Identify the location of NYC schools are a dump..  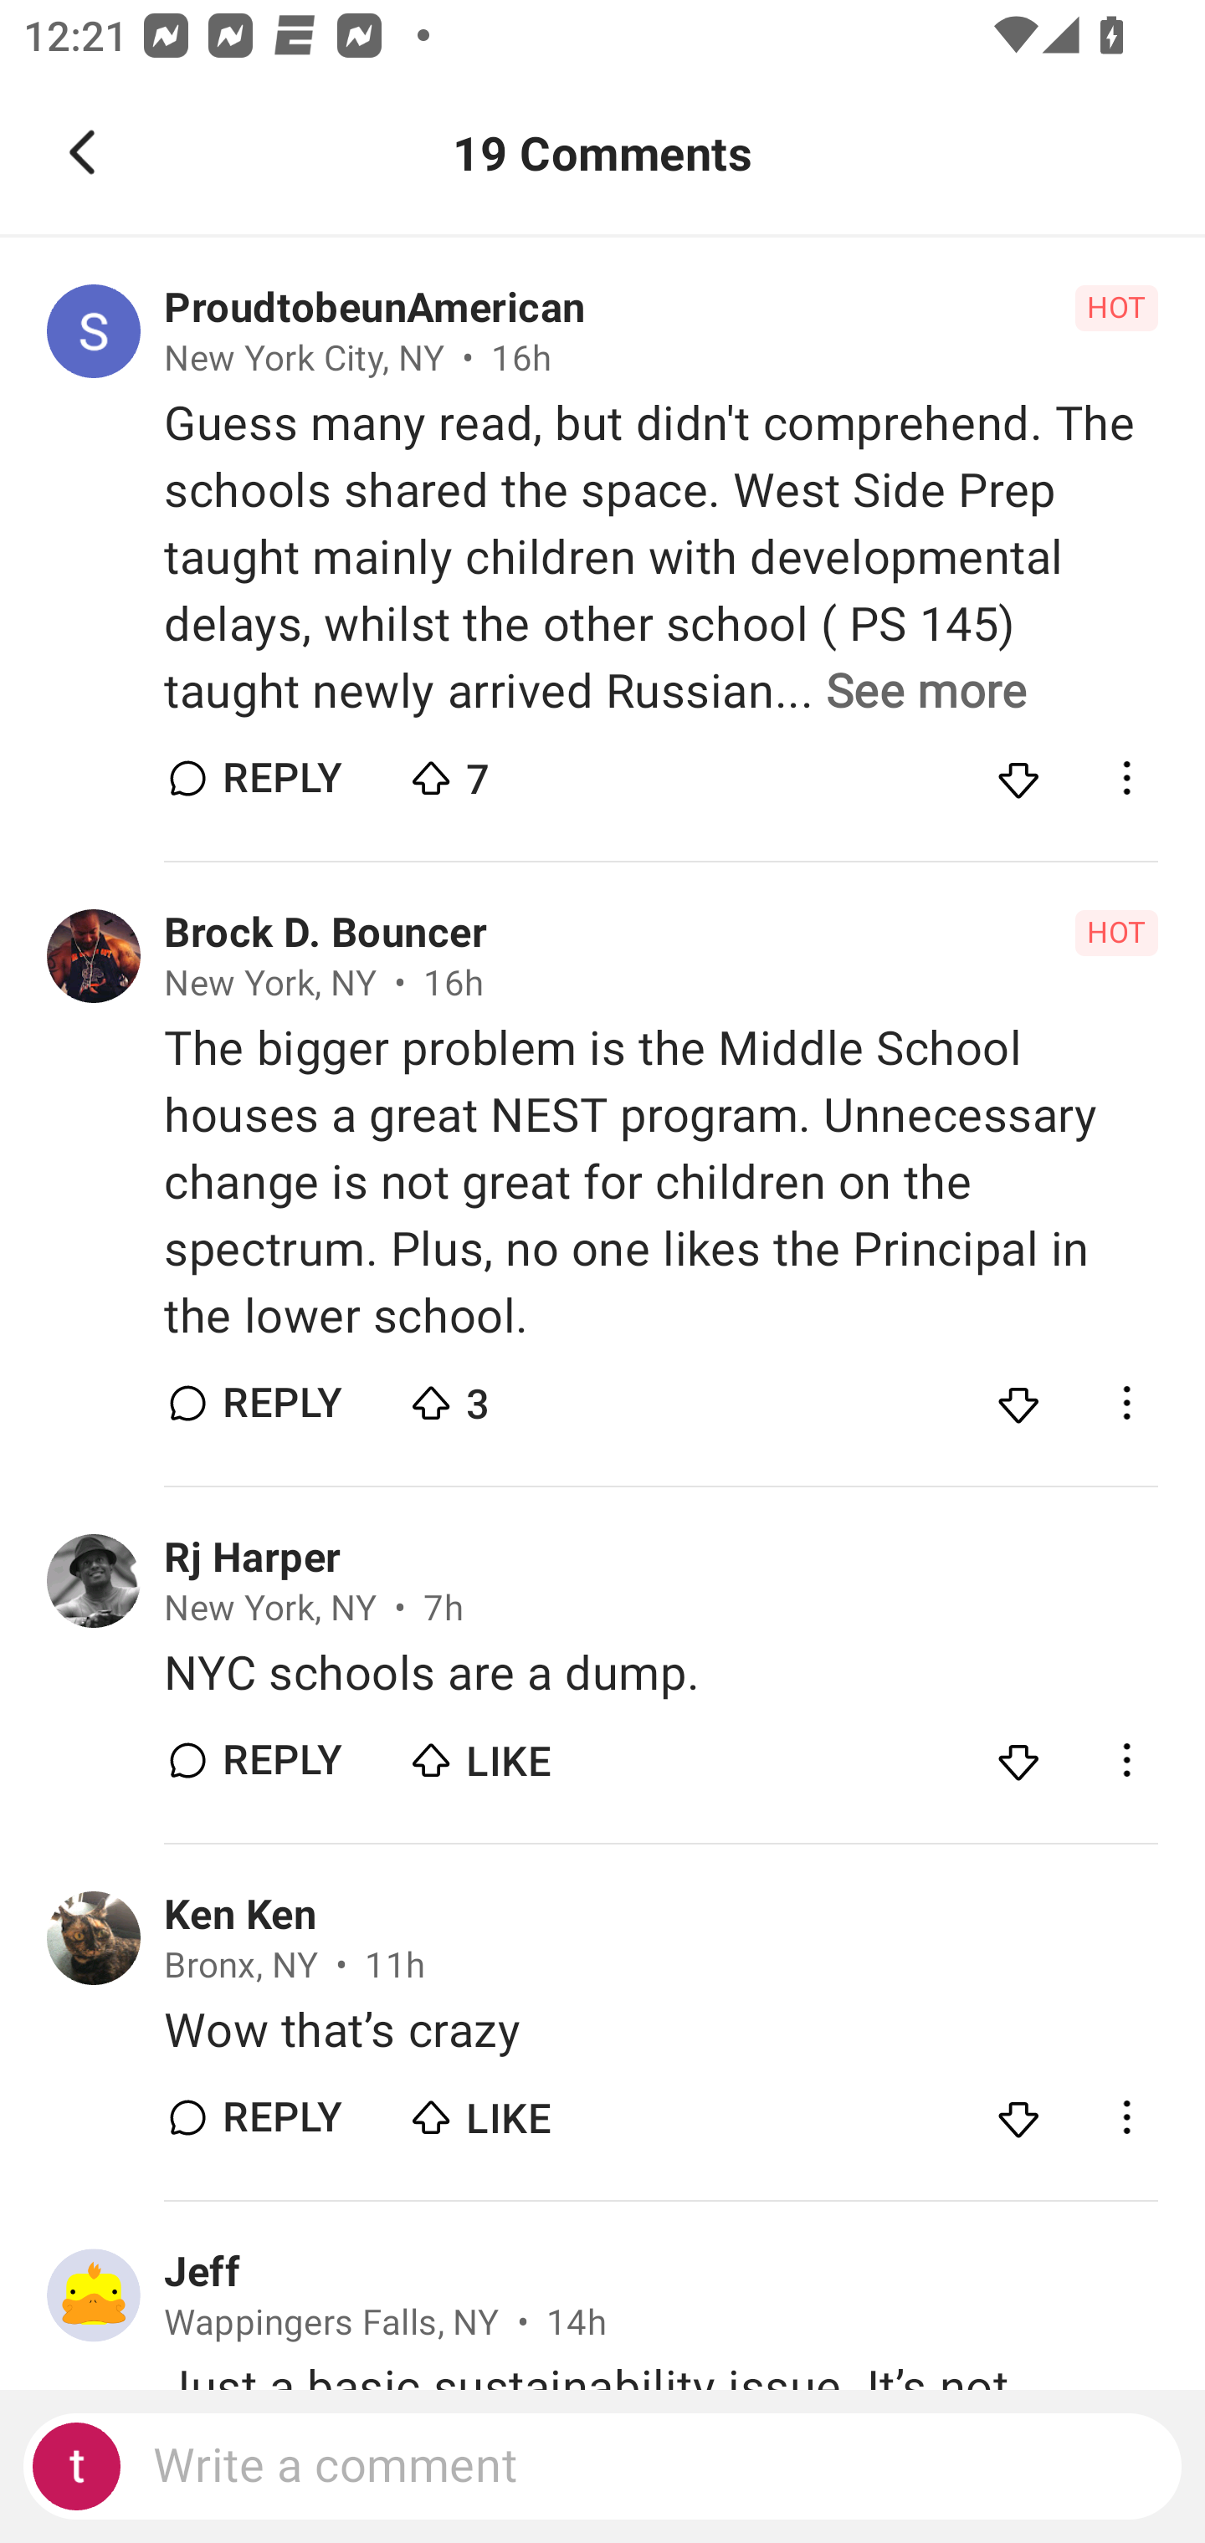
(660, 1673).